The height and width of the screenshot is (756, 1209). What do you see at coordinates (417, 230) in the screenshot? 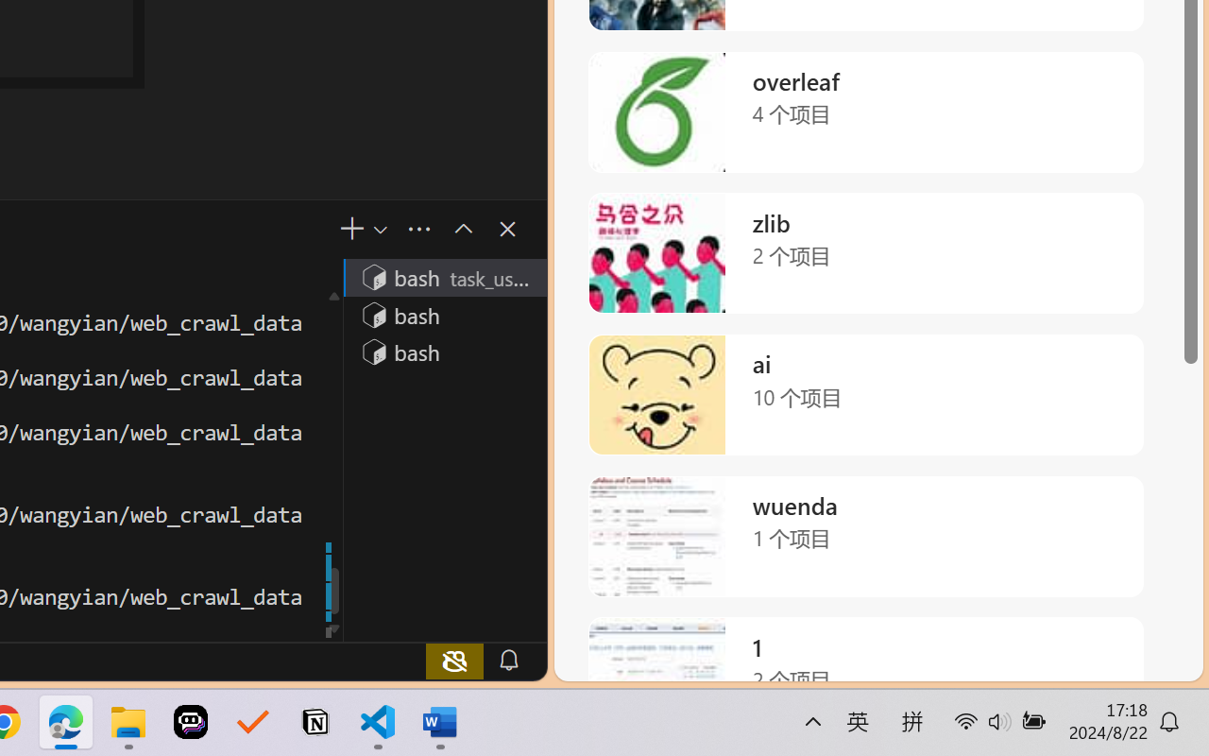
I see `Views and More Actions...` at bounding box center [417, 230].